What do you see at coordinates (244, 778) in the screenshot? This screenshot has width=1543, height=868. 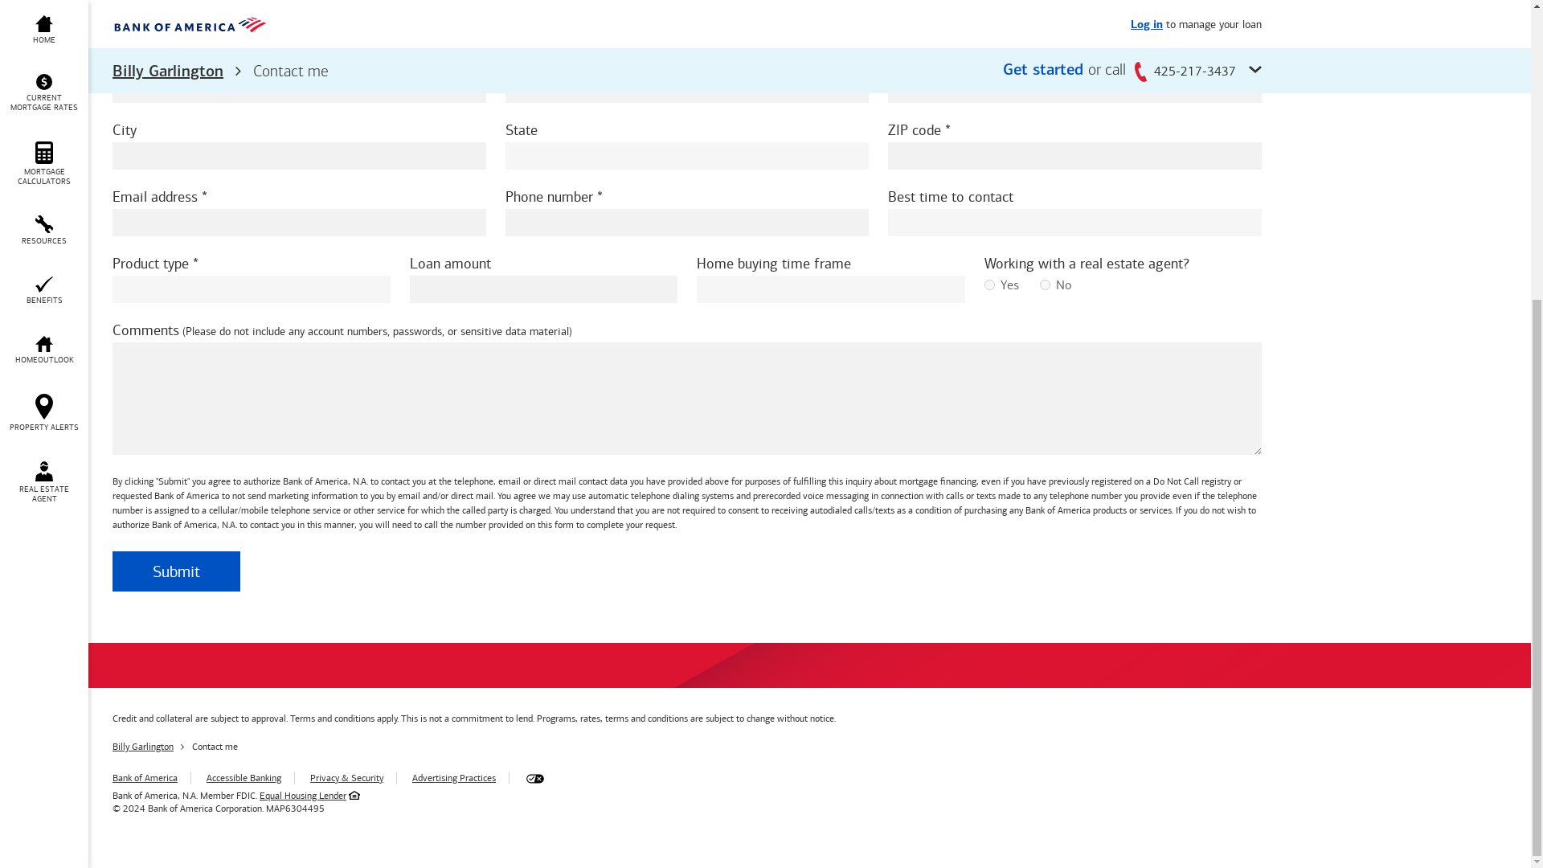 I see `Accessible Banking` at bounding box center [244, 778].